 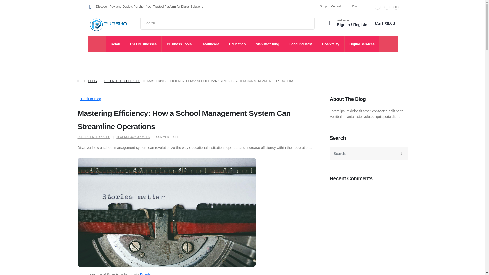 I want to click on Posts by Pursho Enterprises, so click(x=94, y=137).